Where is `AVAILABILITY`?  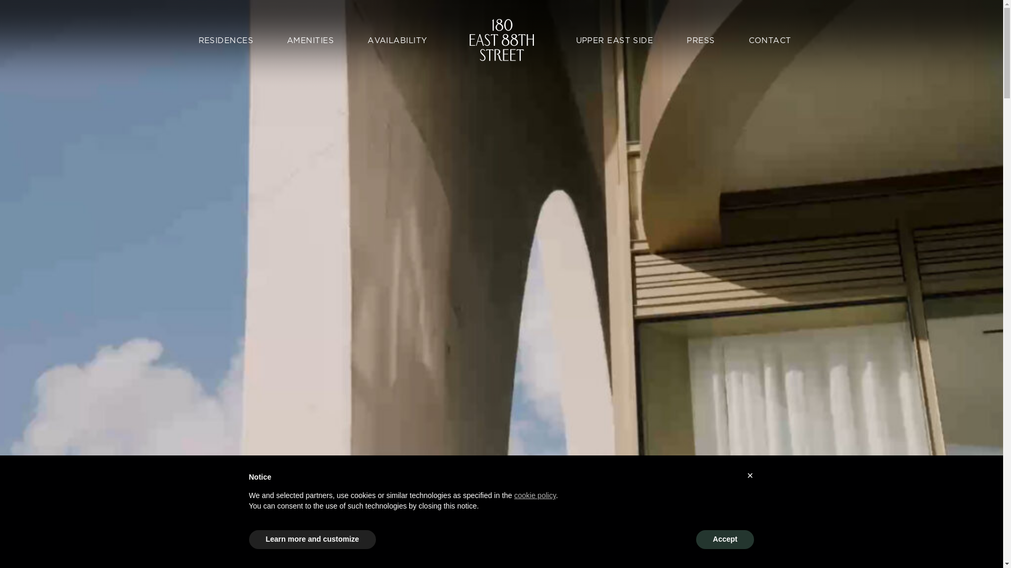 AVAILABILITY is located at coordinates (397, 40).